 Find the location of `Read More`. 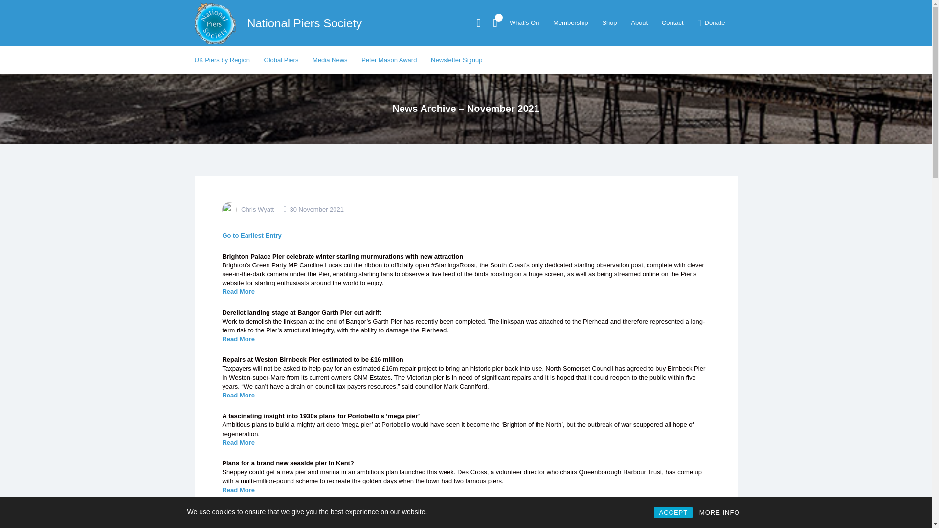

Read More is located at coordinates (238, 442).